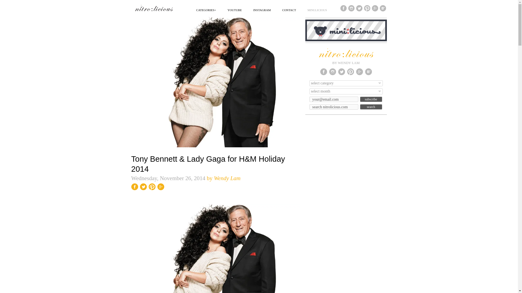  I want to click on Wendy Lam, so click(227, 178).